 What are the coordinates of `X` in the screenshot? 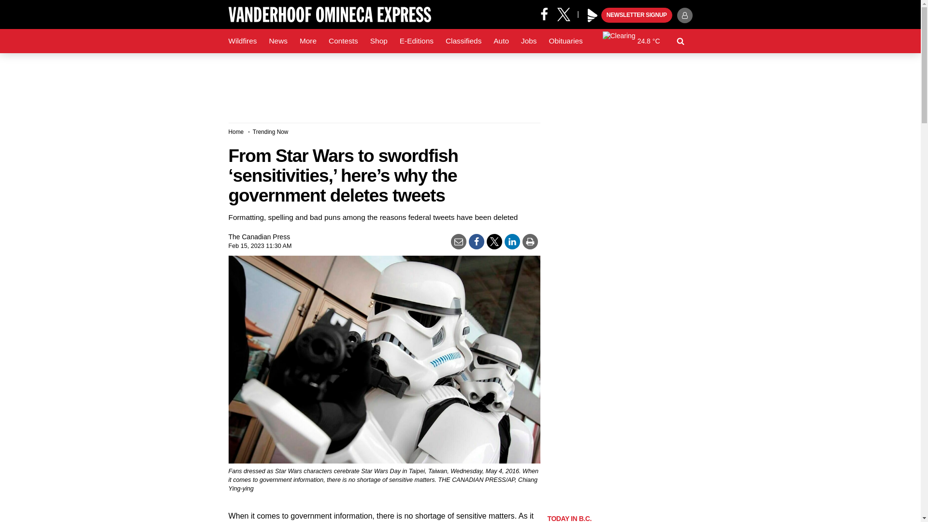 It's located at (567, 14).